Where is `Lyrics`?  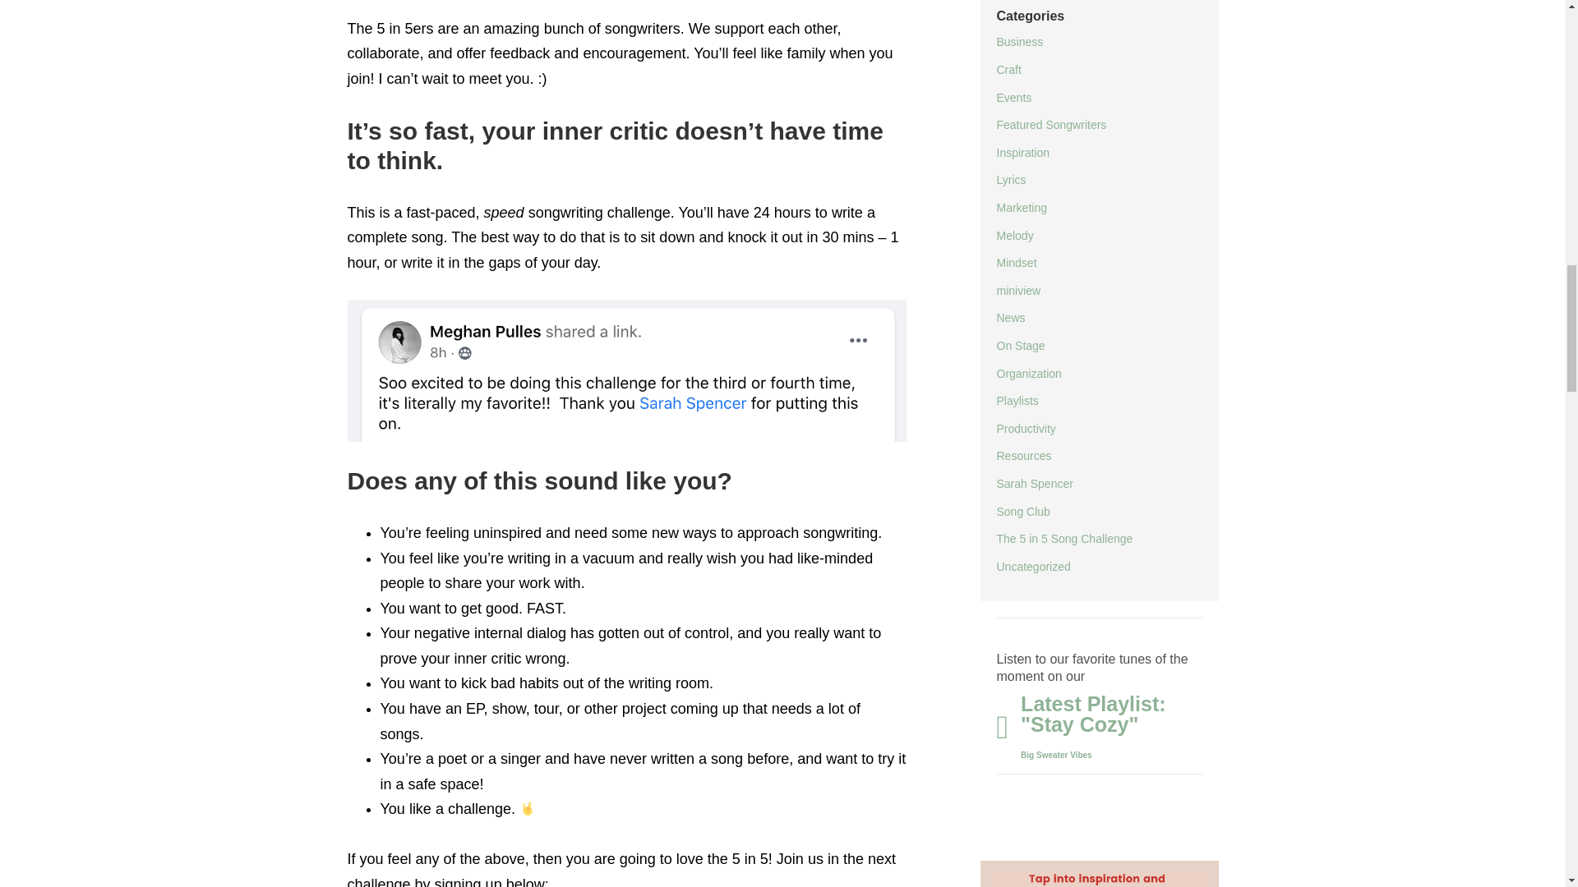 Lyrics is located at coordinates (1011, 179).